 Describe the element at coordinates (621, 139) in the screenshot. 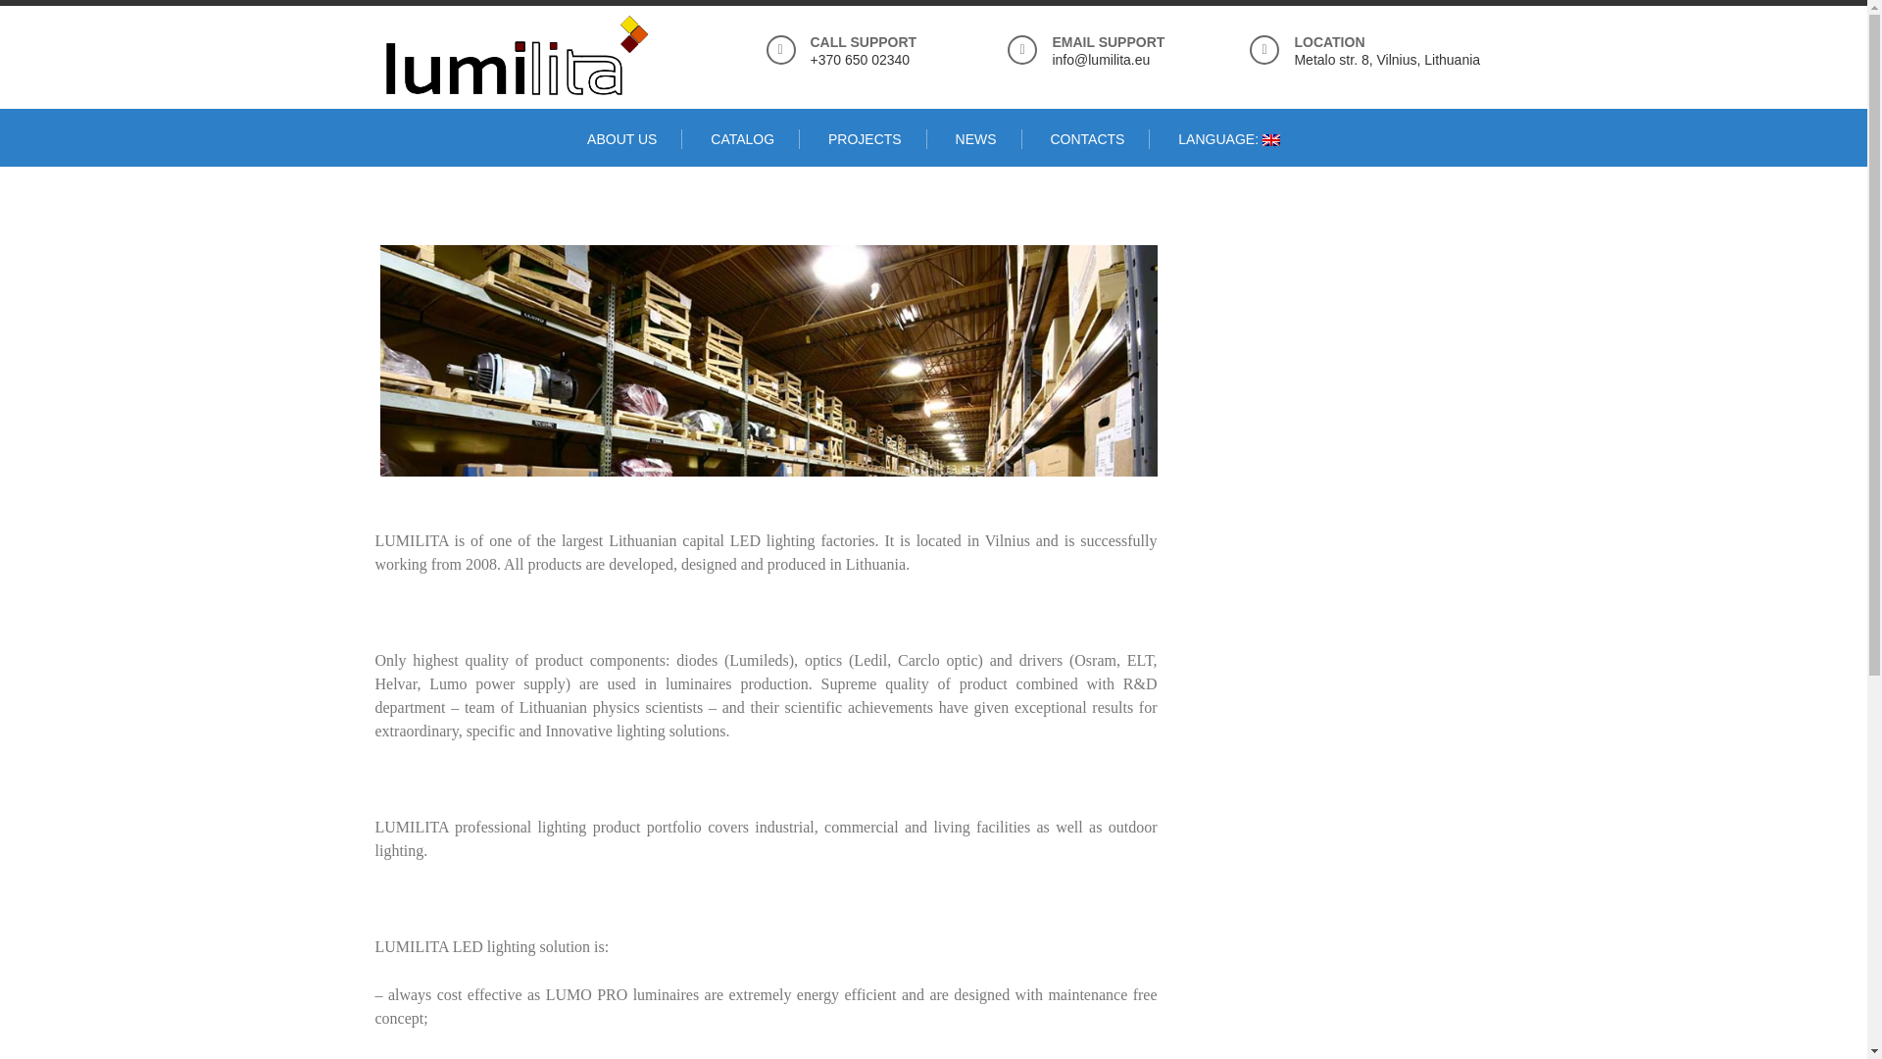

I see `ABOUT US` at that location.